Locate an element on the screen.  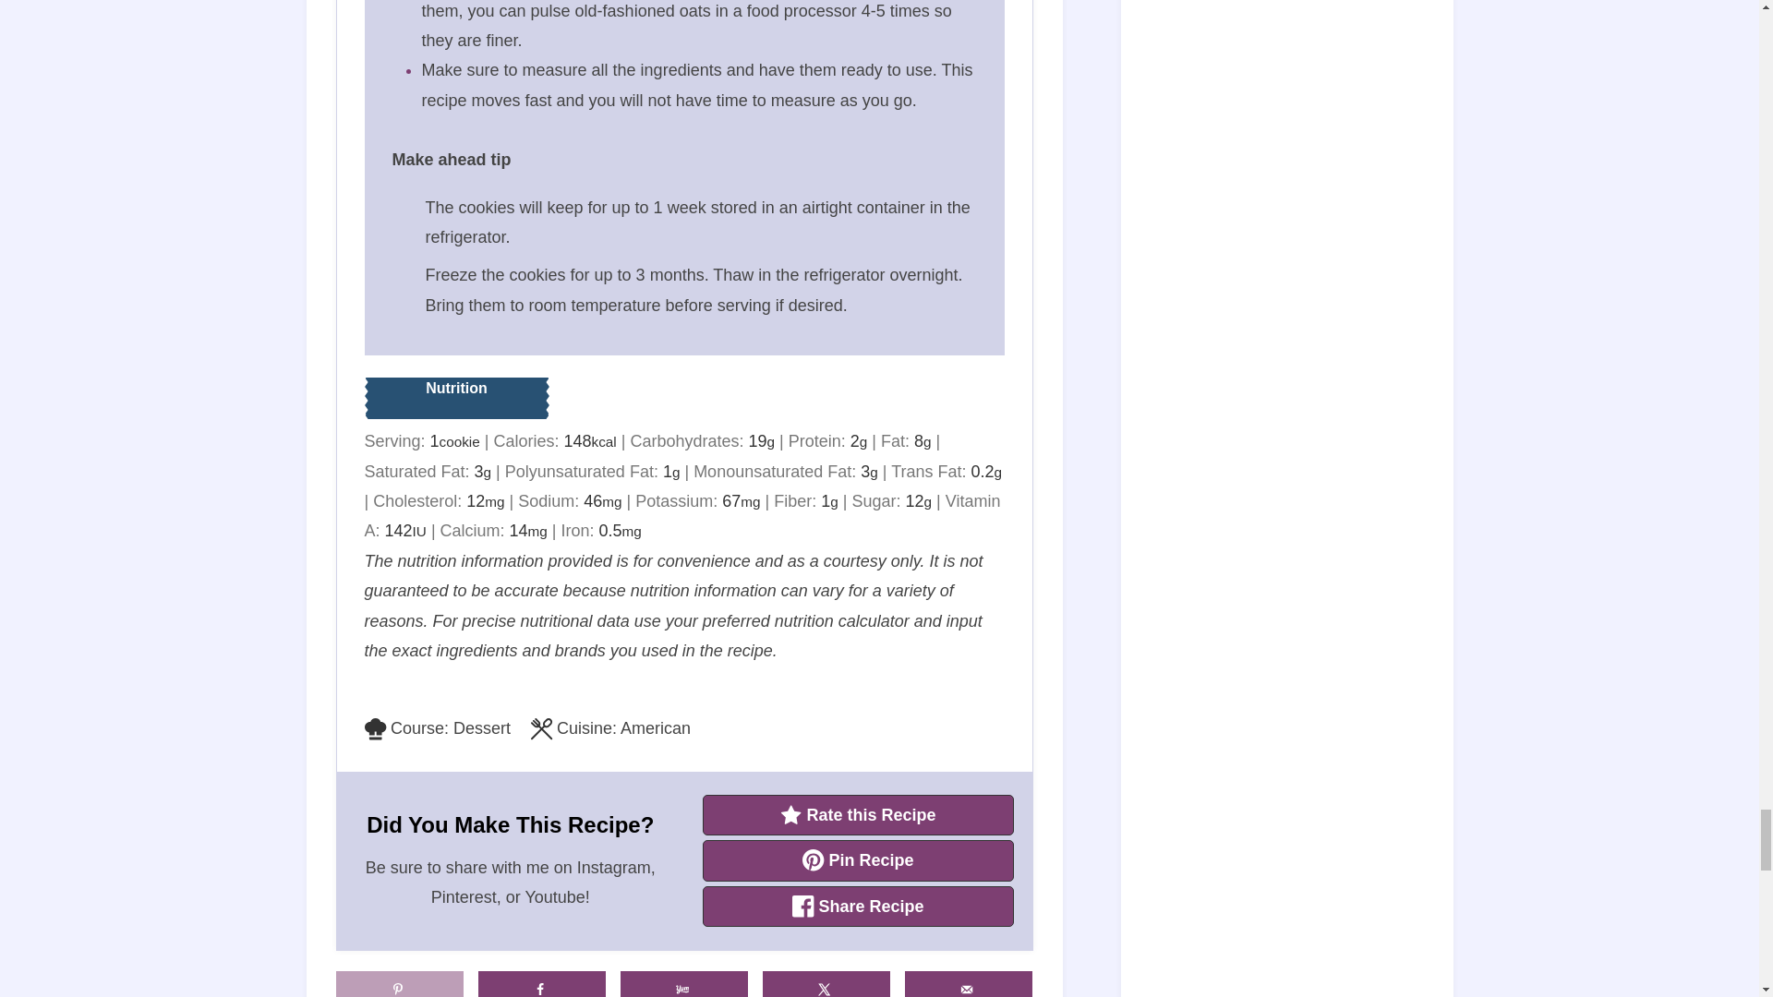
Share on Yummly is located at coordinates (684, 984).